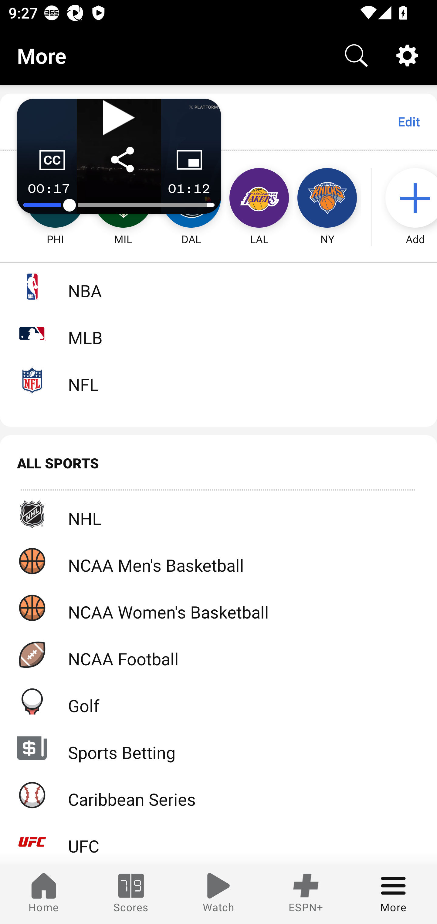 The width and height of the screenshot is (437, 924). I want to click on NHL, so click(218, 514).